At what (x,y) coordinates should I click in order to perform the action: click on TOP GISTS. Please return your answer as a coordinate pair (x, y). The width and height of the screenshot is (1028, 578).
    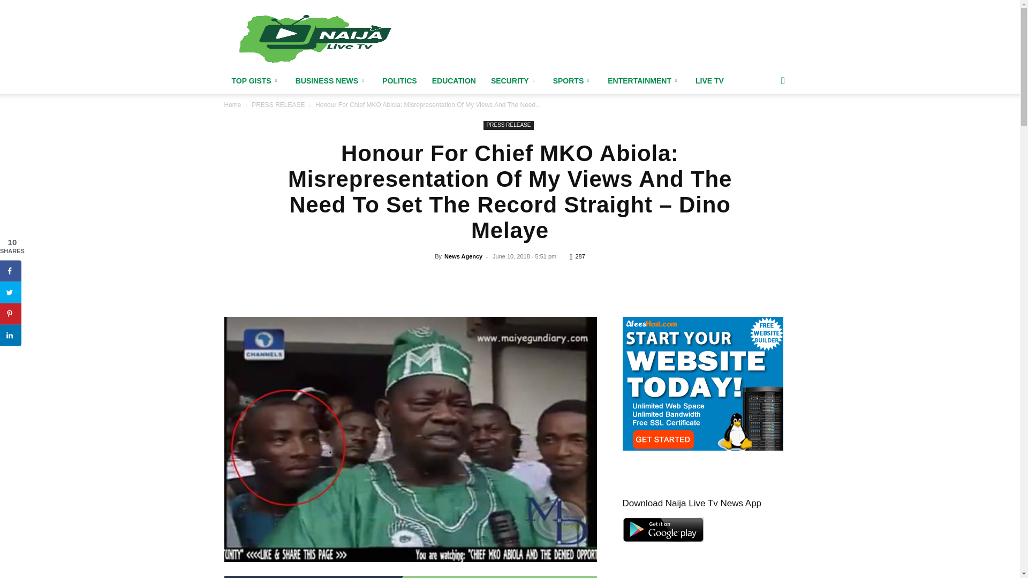
    Looking at the image, I should click on (256, 80).